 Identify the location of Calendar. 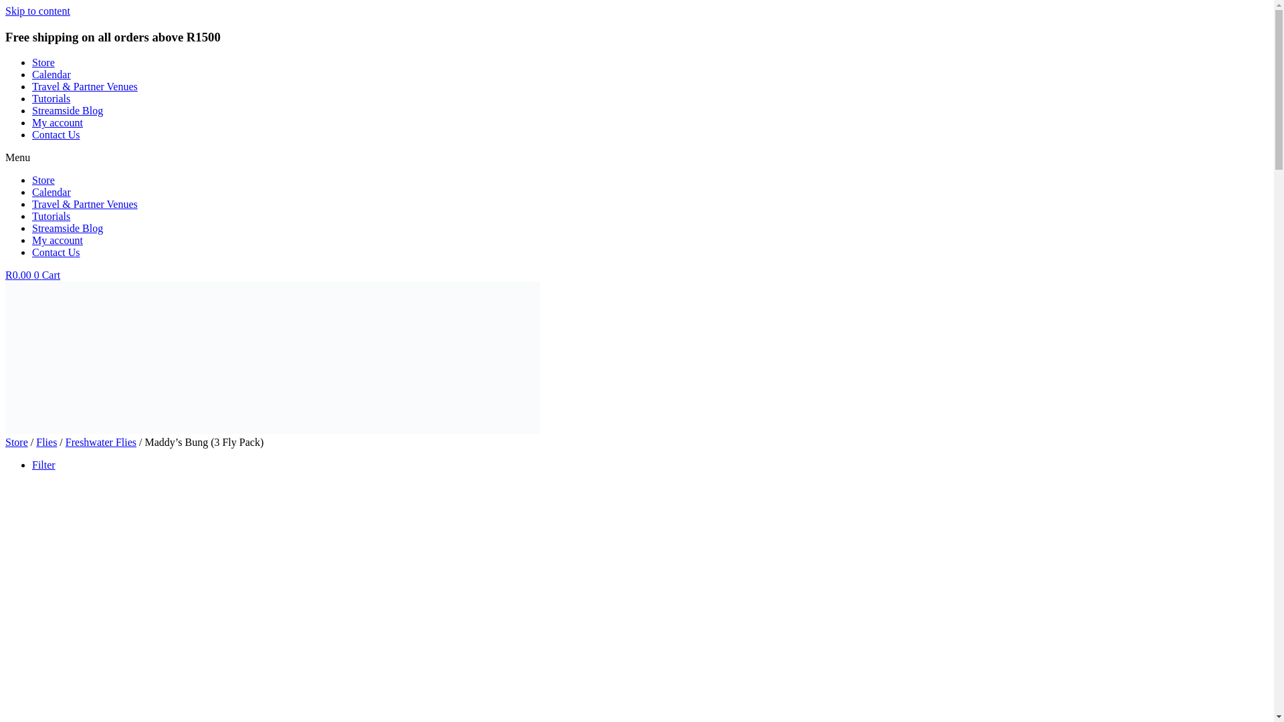
(51, 74).